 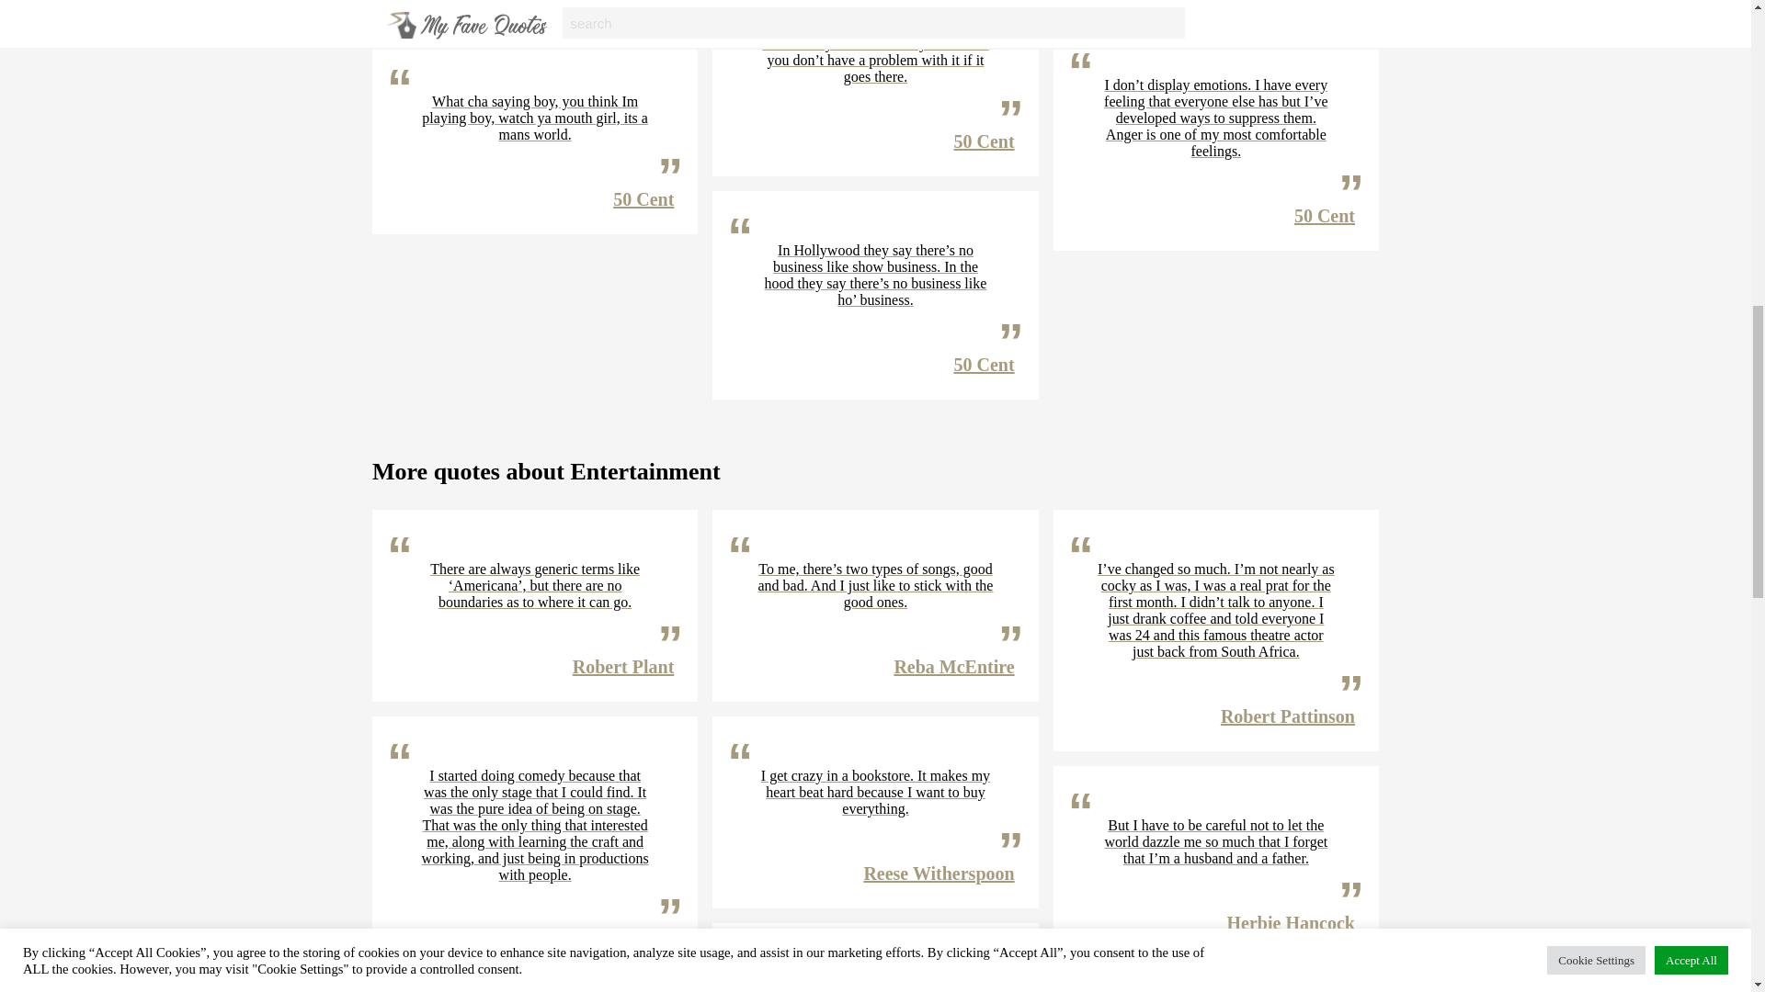 I want to click on 50 Cent, so click(x=643, y=2).